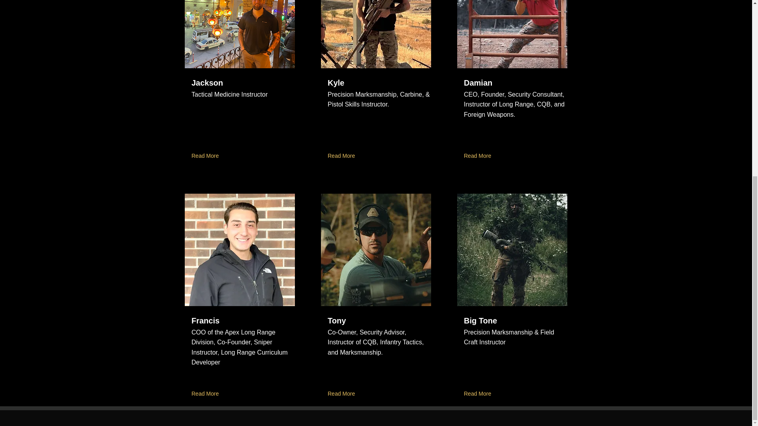 The width and height of the screenshot is (758, 426). Describe the element at coordinates (207, 394) in the screenshot. I see `Read More` at that location.